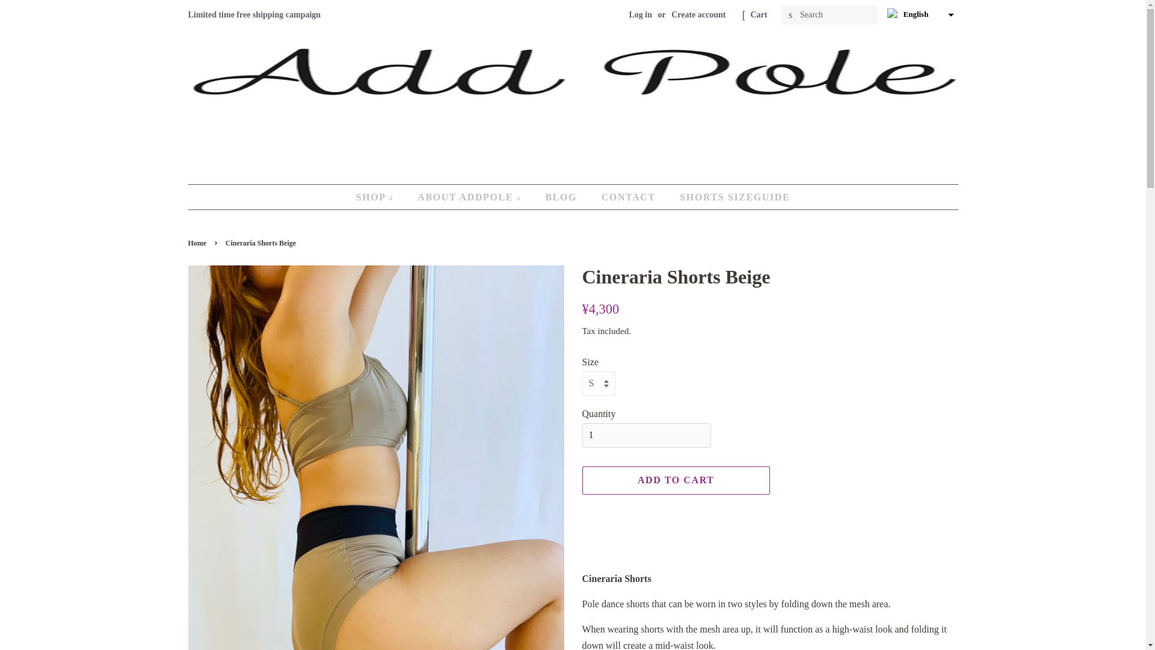 Image resolution: width=1155 pixels, height=650 pixels. Describe the element at coordinates (198, 243) in the screenshot. I see `Home` at that location.